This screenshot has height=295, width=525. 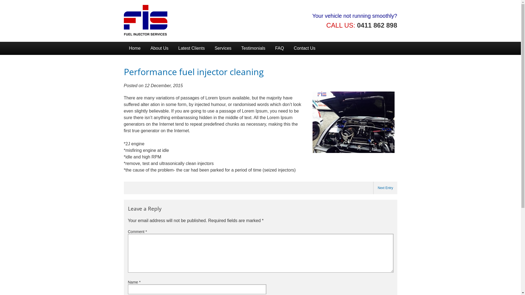 What do you see at coordinates (253, 48) in the screenshot?
I see `Testimonials` at bounding box center [253, 48].